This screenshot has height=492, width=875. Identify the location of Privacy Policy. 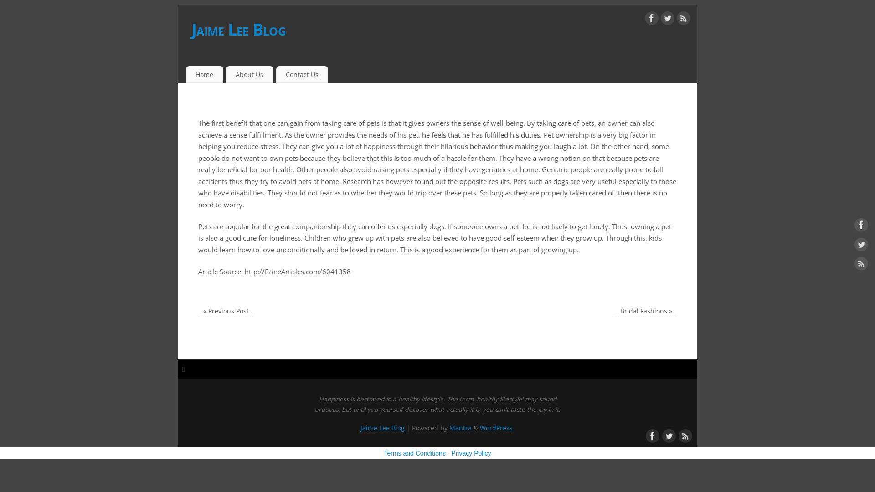
(471, 453).